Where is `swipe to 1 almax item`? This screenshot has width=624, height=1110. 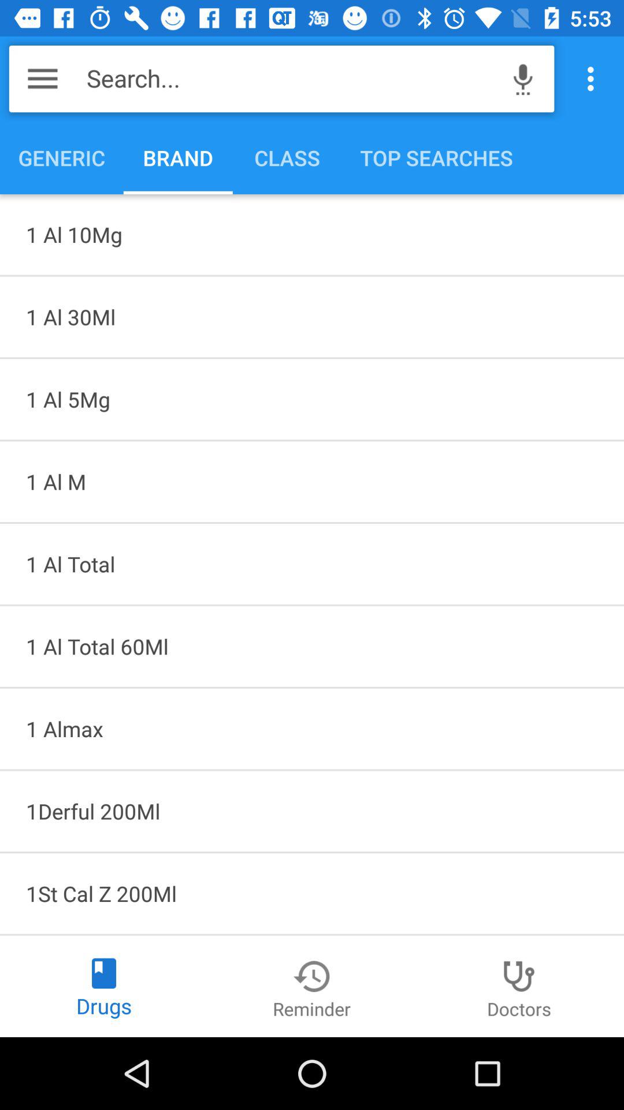
swipe to 1 almax item is located at coordinates (312, 728).